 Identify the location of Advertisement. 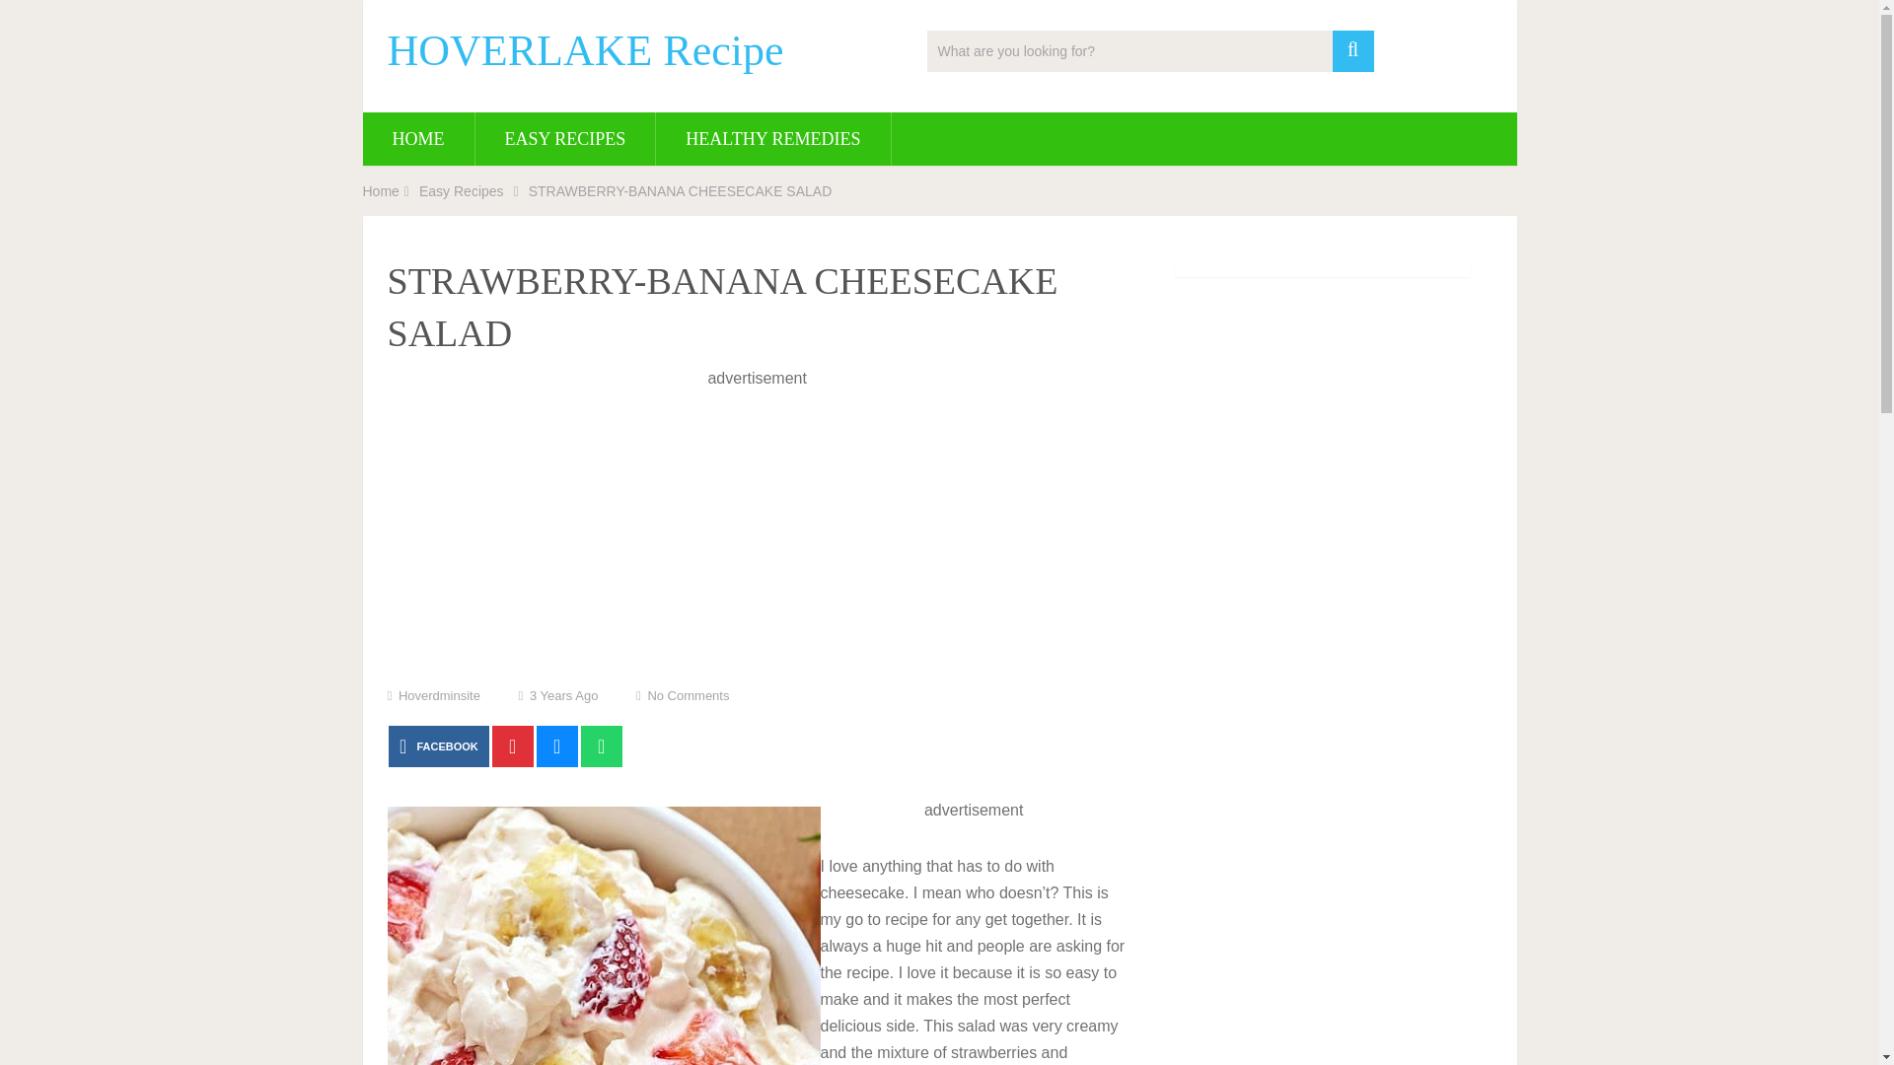
(758, 530).